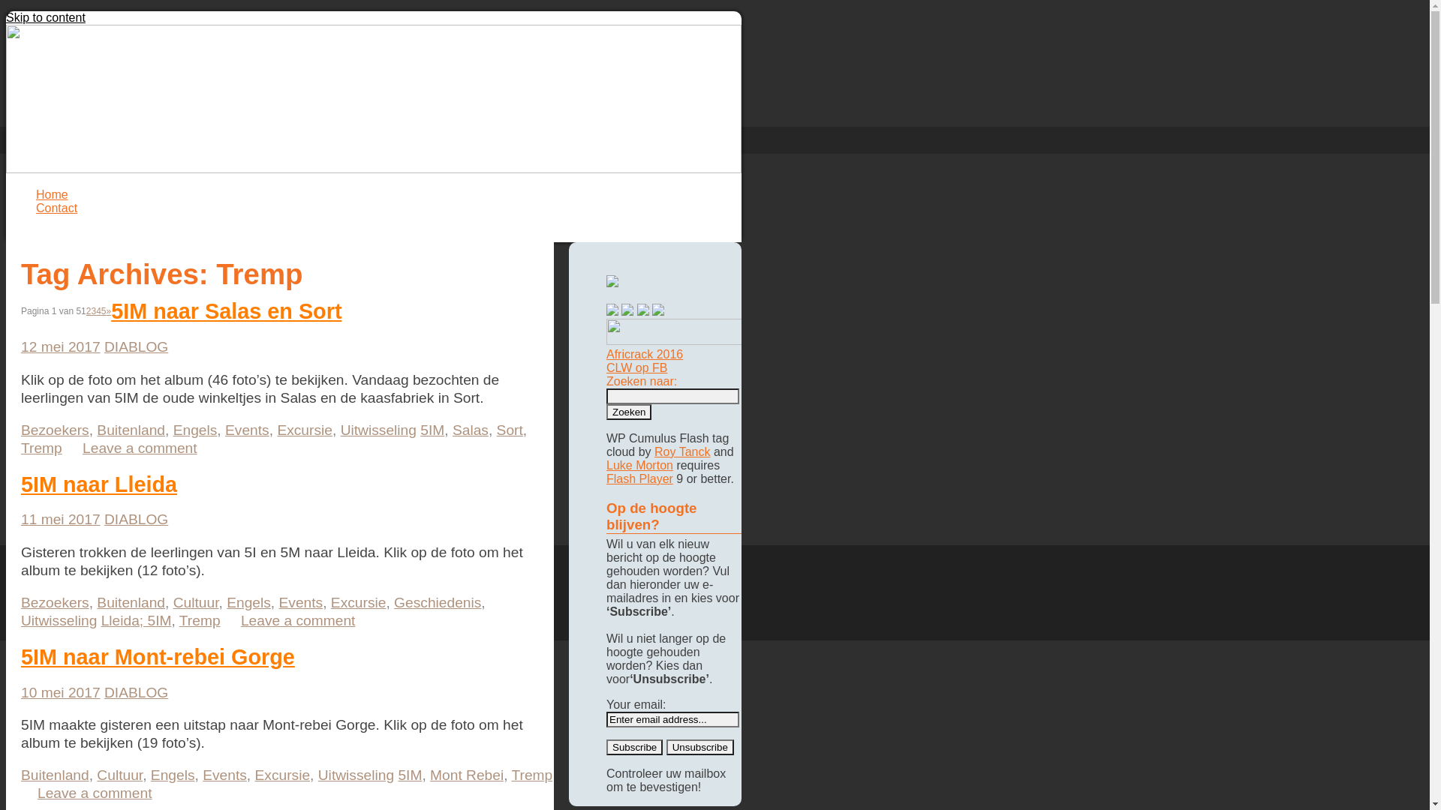 The width and height of the screenshot is (1441, 810). I want to click on Cultuur, so click(197, 603).